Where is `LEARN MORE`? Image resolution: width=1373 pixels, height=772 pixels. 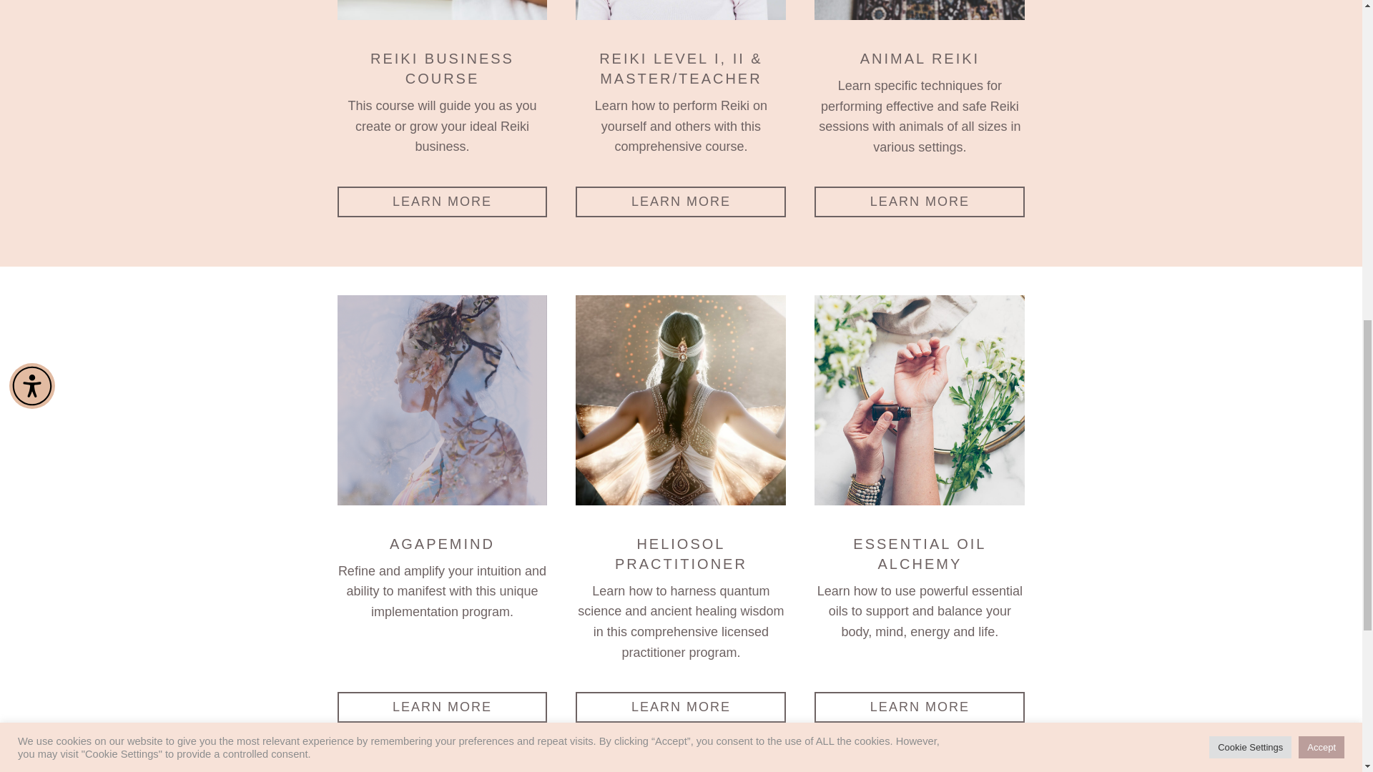
LEARN MORE is located at coordinates (919, 202).